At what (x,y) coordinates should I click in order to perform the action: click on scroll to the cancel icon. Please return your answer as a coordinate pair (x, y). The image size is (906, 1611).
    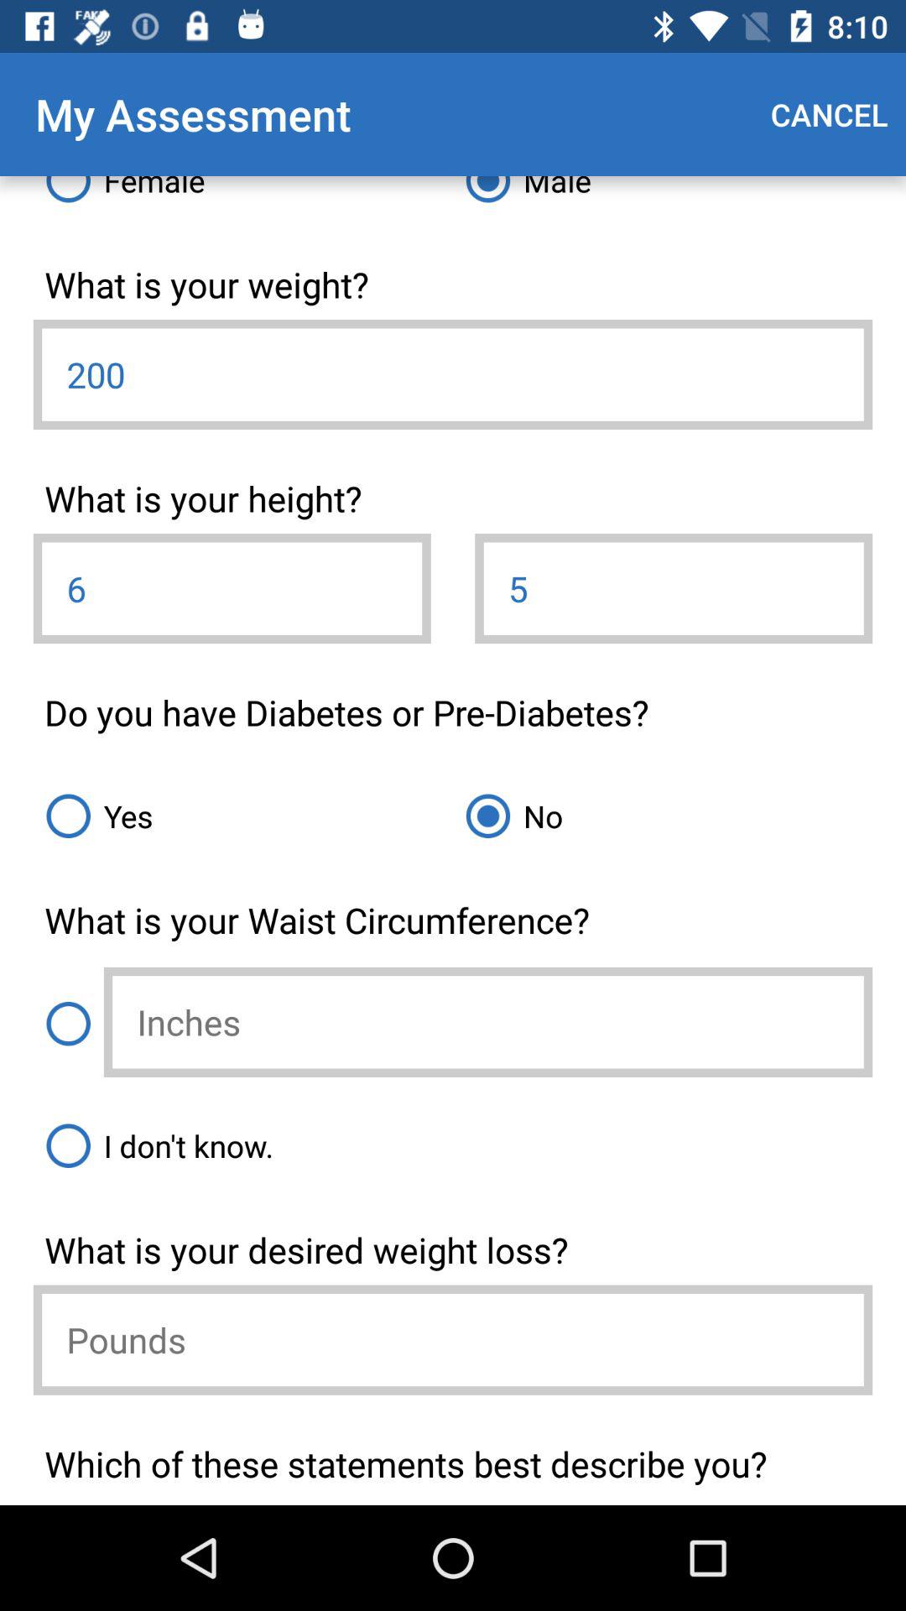
    Looking at the image, I should click on (829, 114).